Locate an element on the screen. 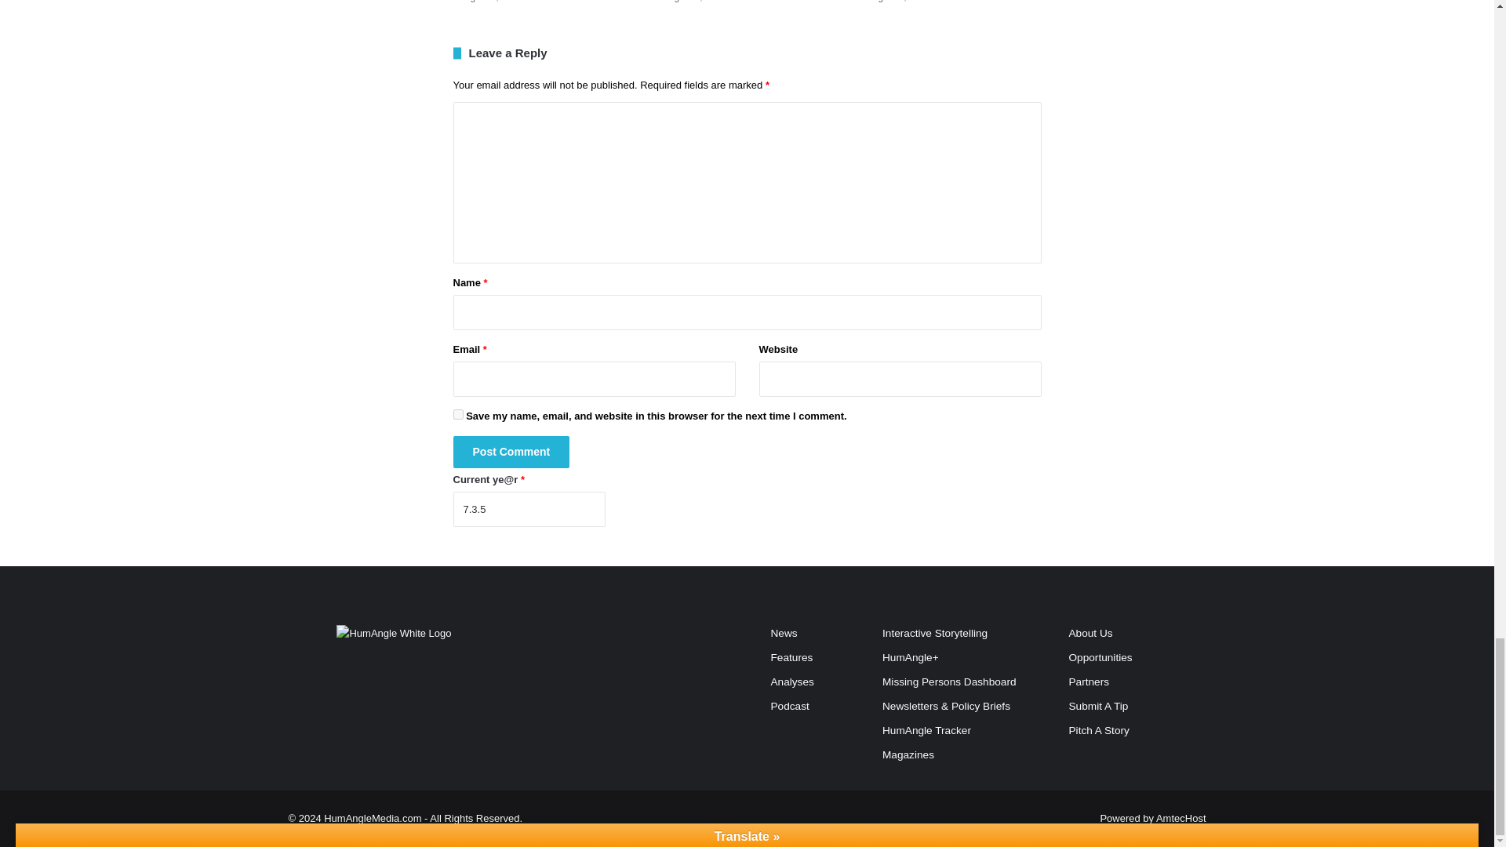 This screenshot has width=1506, height=847. Post Comment is located at coordinates (511, 452).